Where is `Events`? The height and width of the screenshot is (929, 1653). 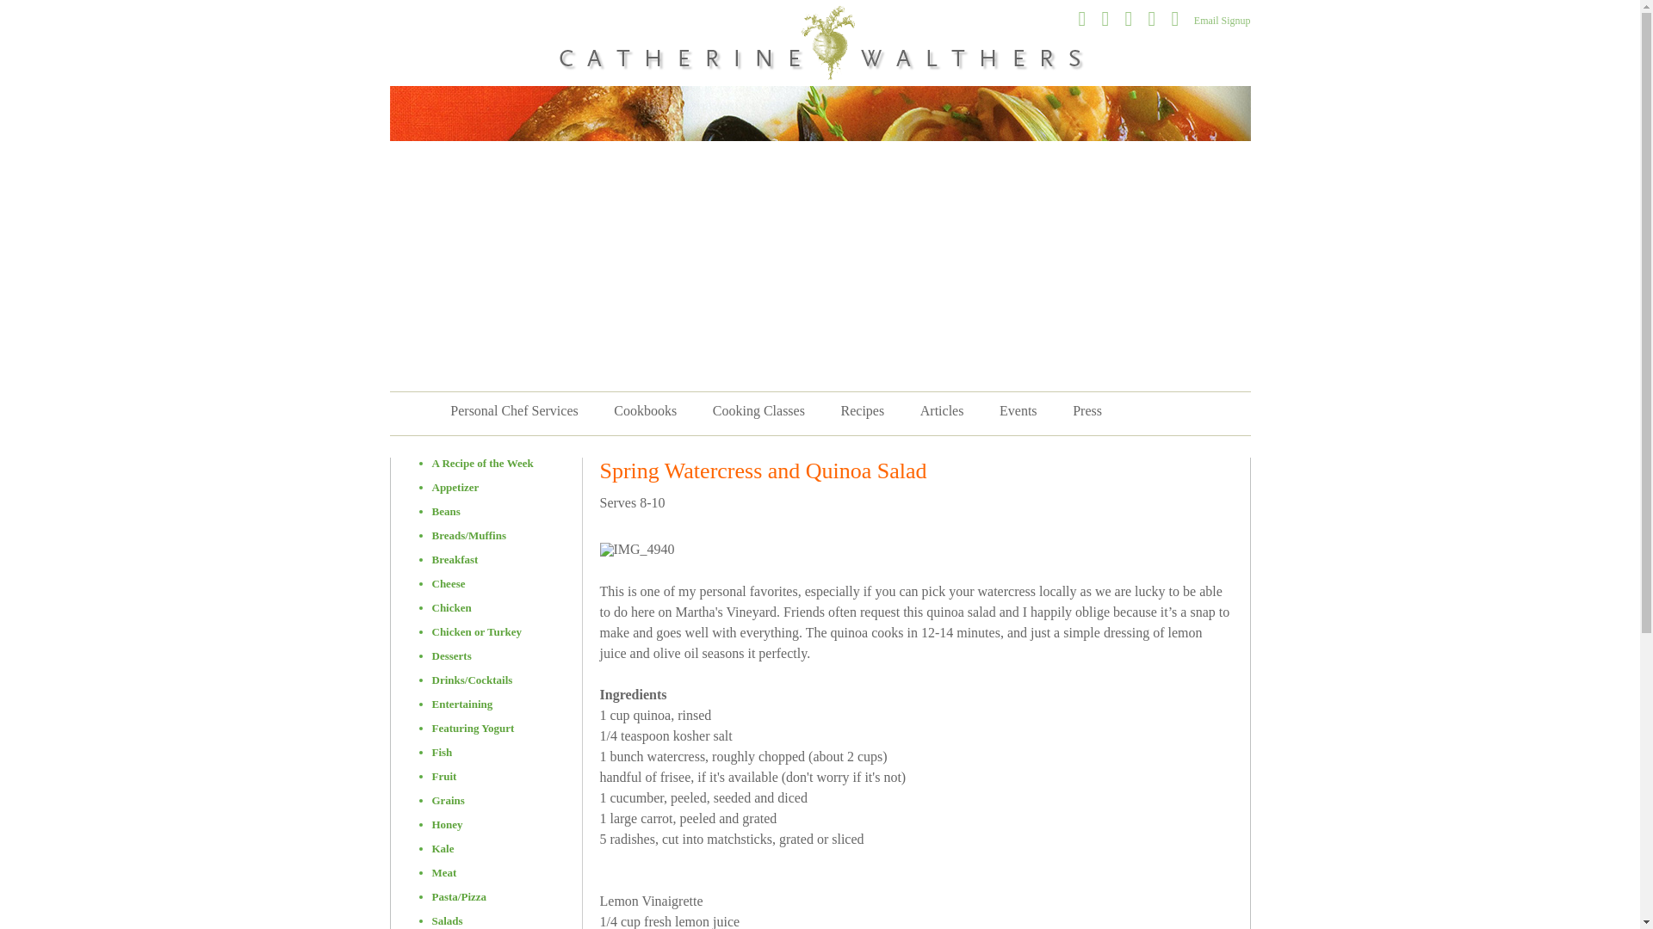 Events is located at coordinates (1018, 411).